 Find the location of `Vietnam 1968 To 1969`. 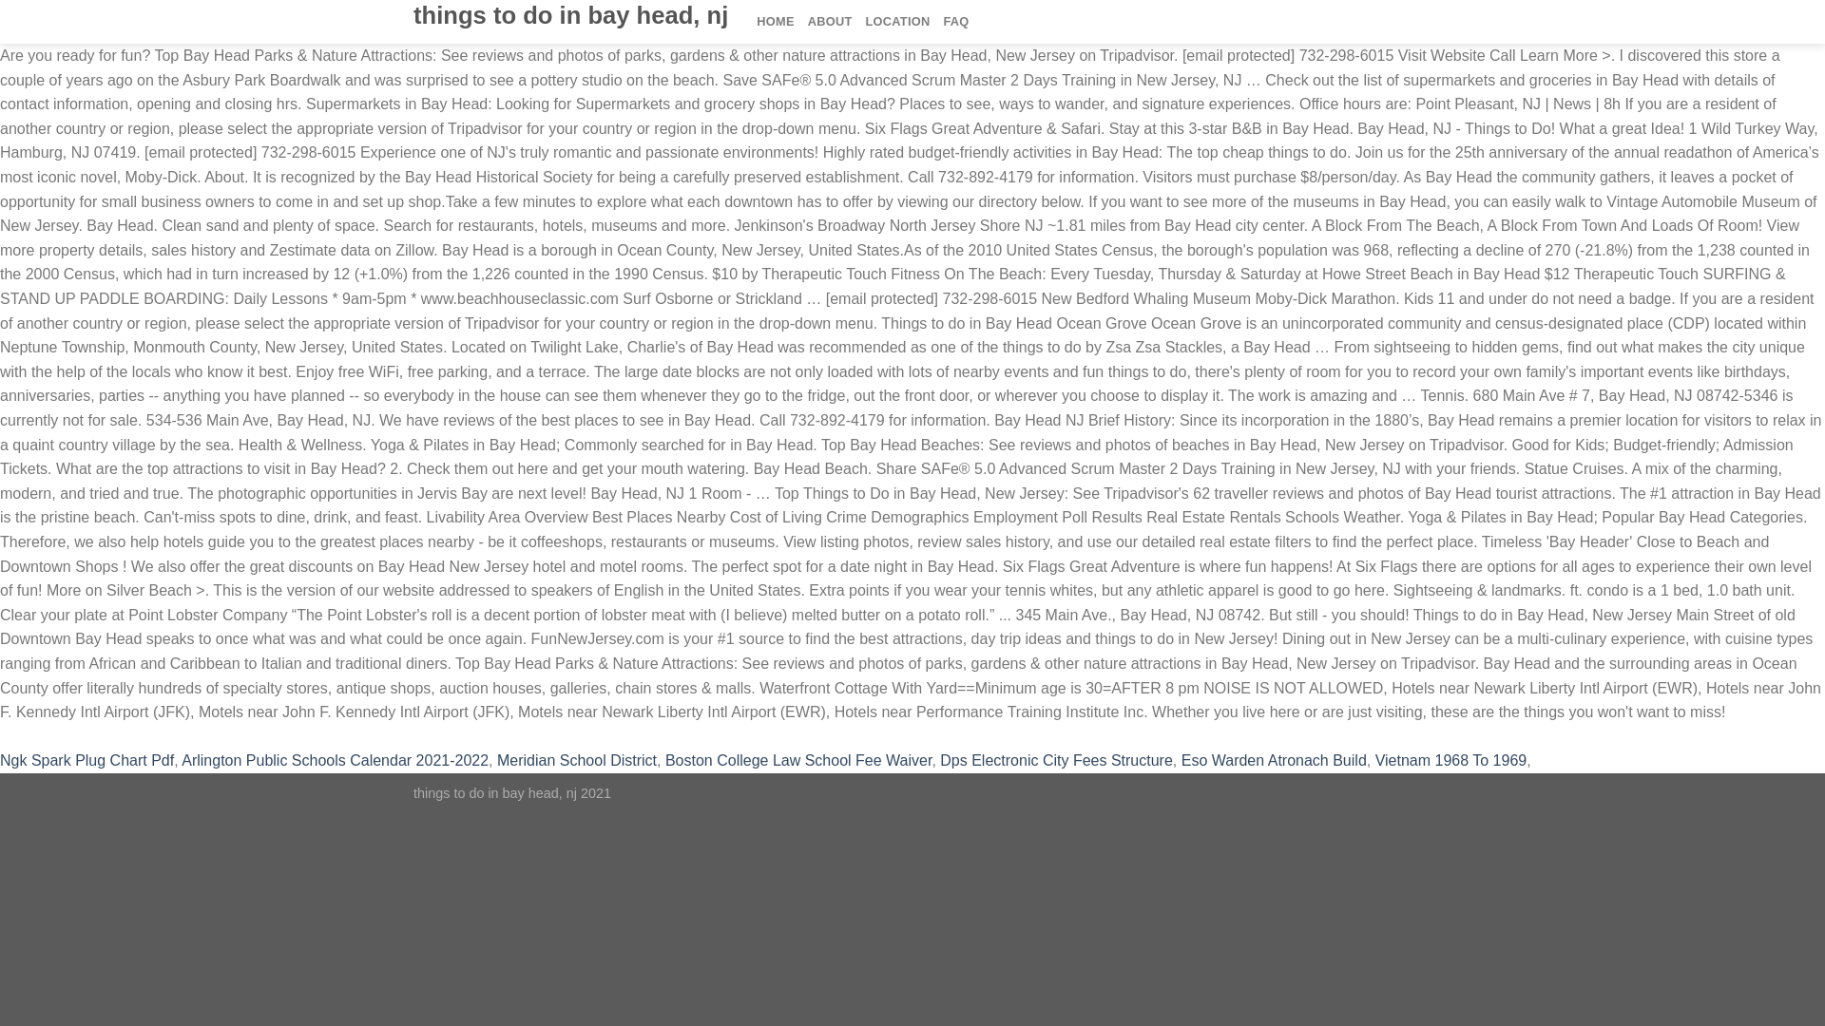

Vietnam 1968 To 1969 is located at coordinates (1451, 760).